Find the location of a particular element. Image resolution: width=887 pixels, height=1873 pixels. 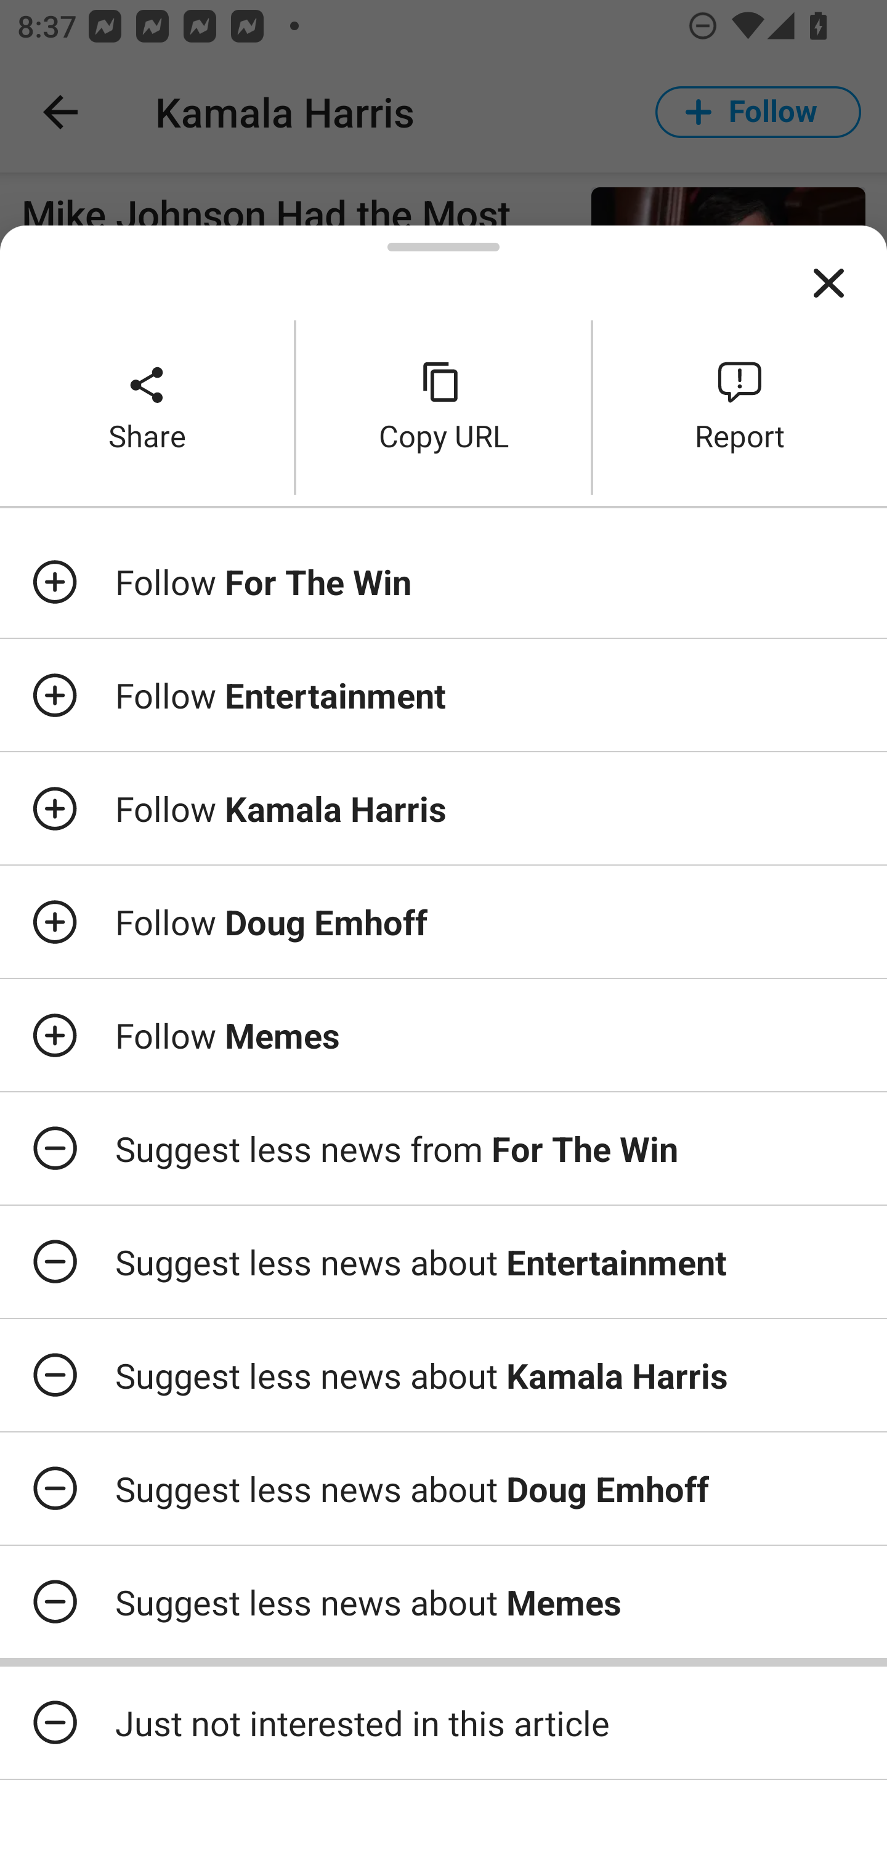

Copy URL is located at coordinates (443, 407).